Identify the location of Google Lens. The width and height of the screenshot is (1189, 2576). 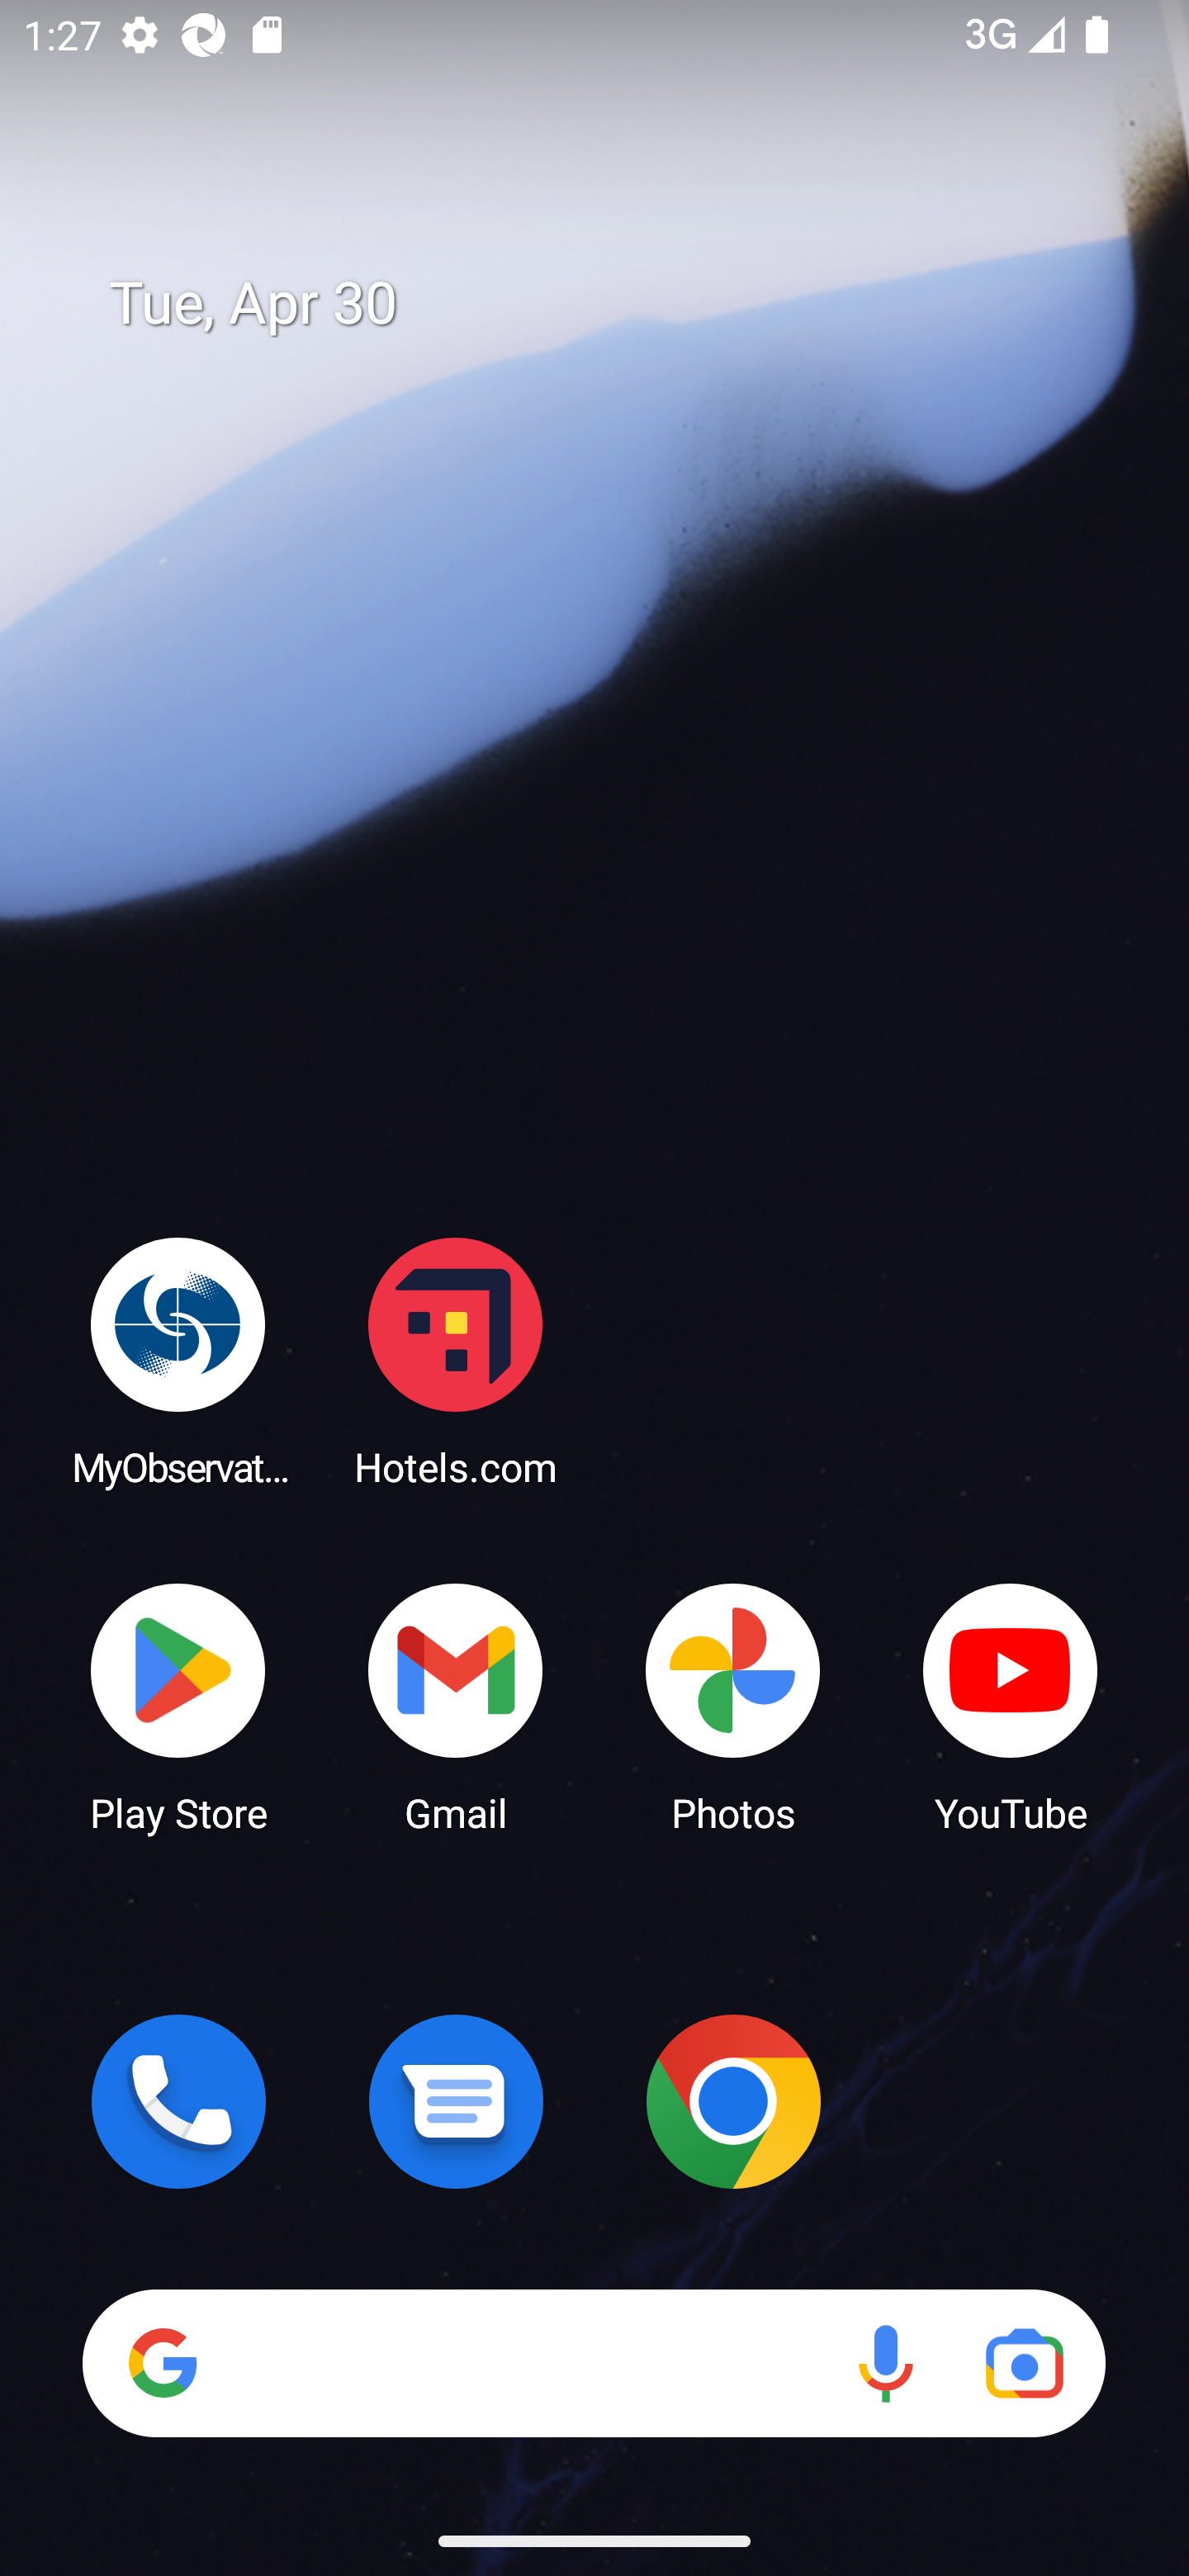
(1024, 2363).